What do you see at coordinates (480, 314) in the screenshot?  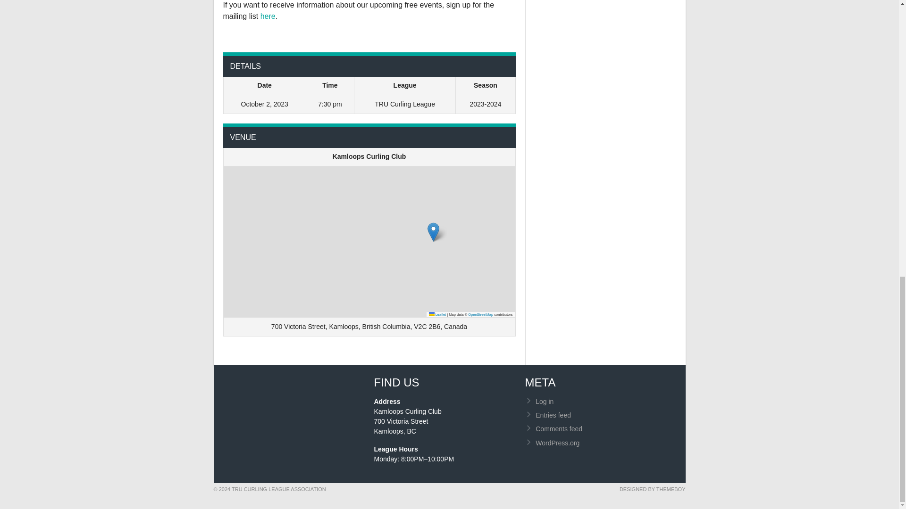 I see `OpenStreetMap` at bounding box center [480, 314].